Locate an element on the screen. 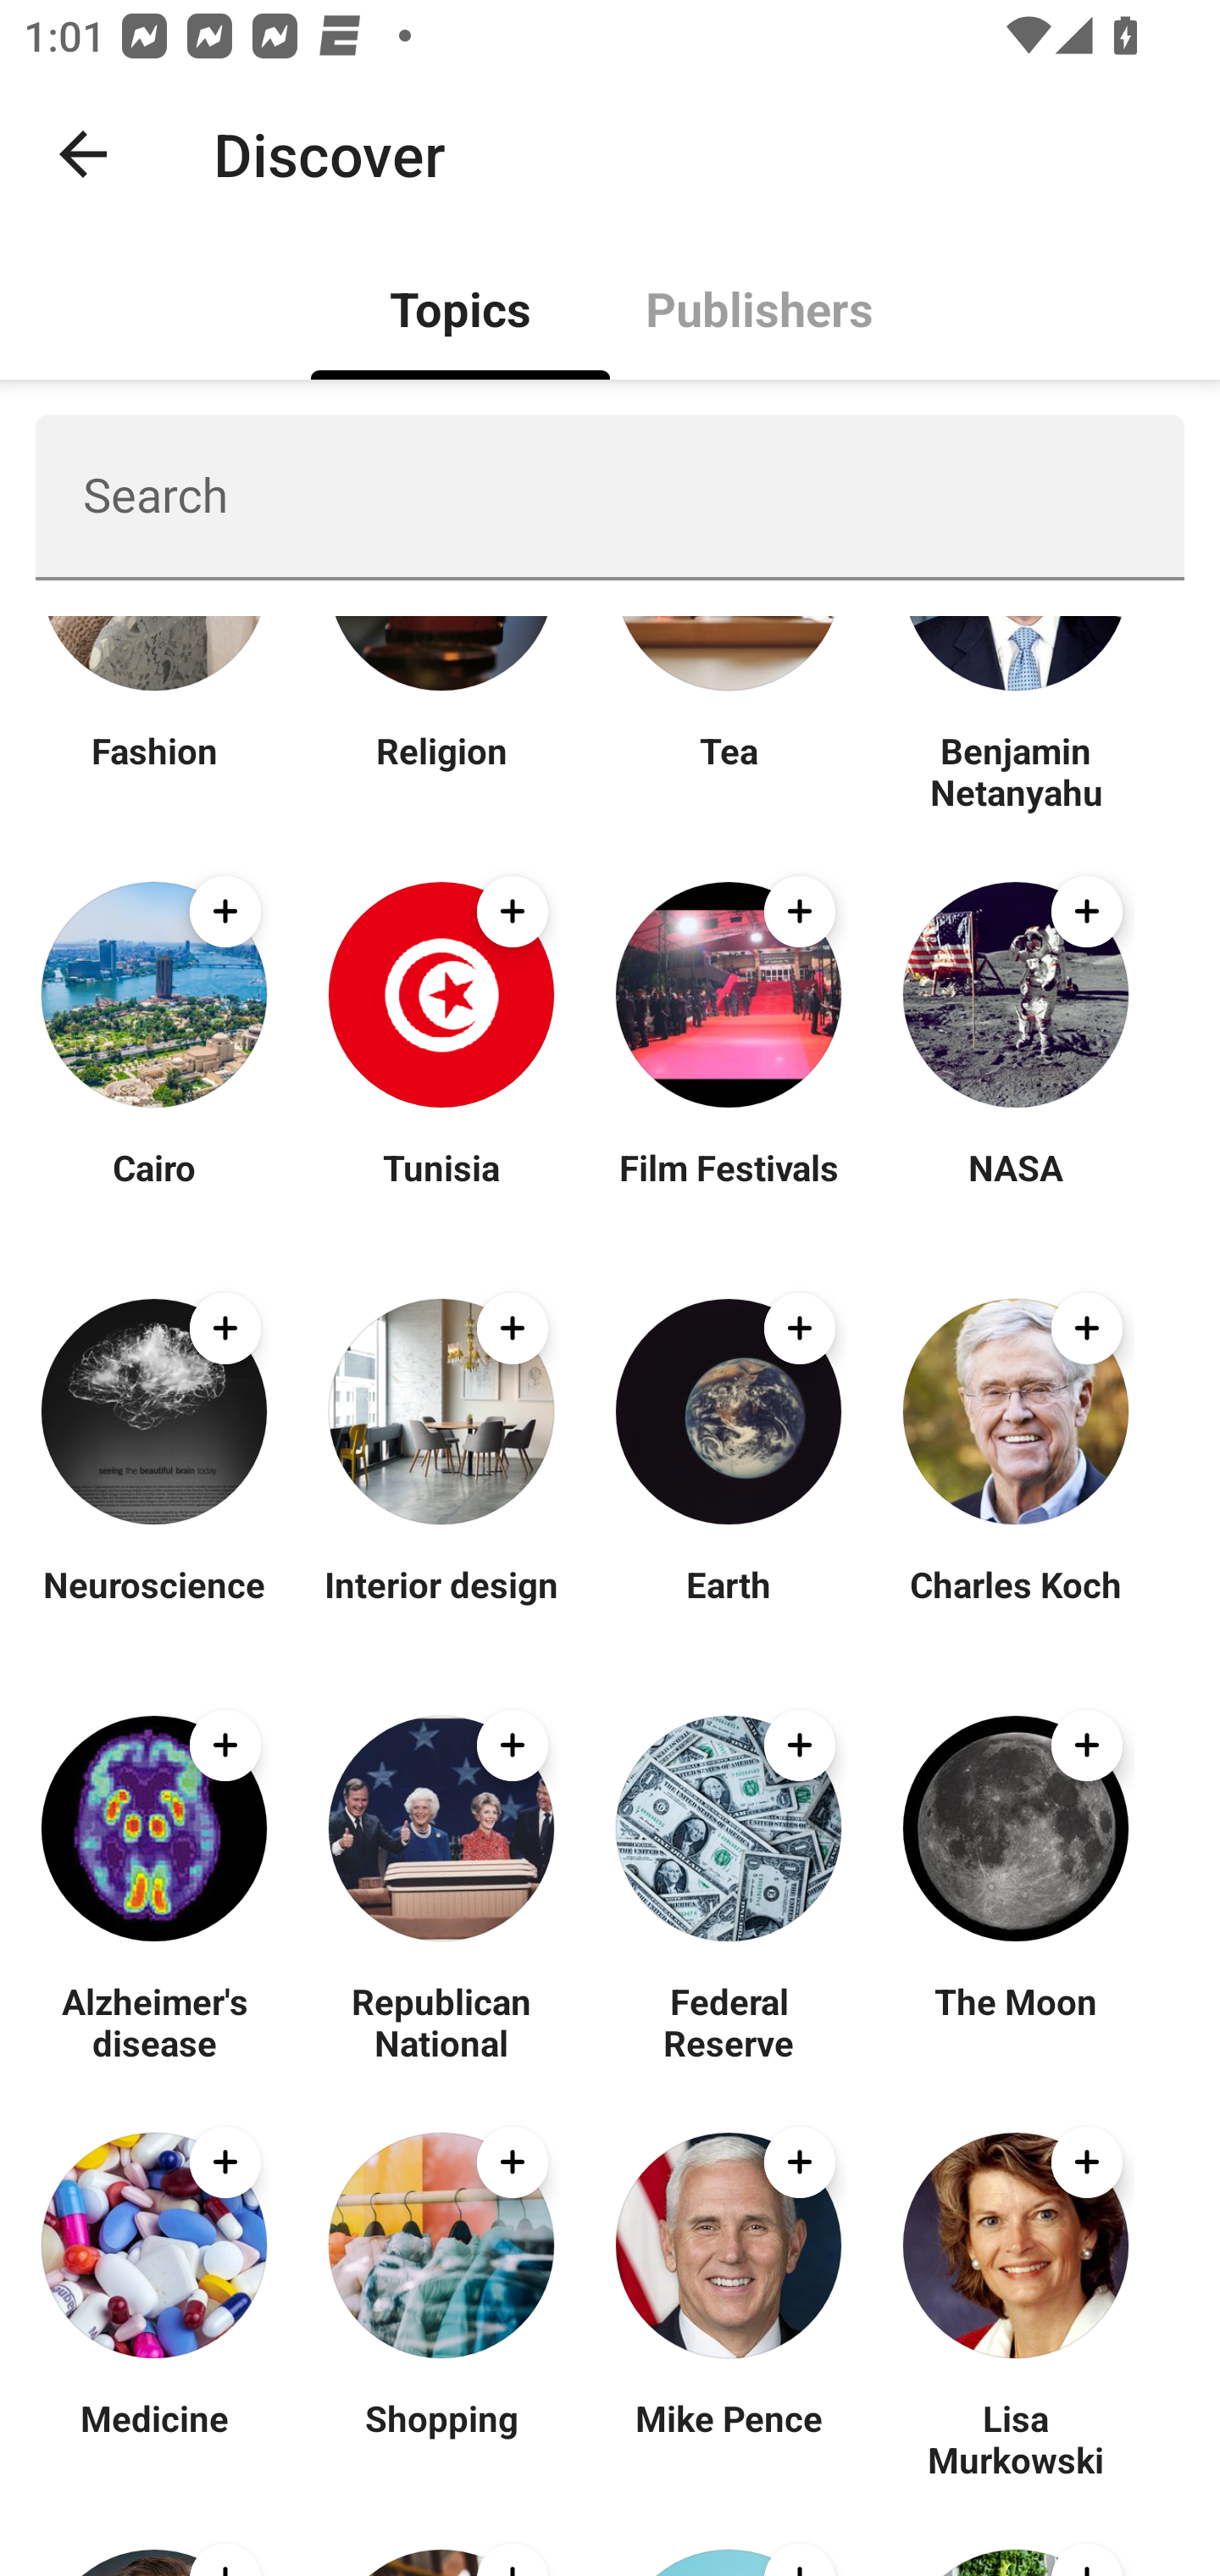  Interior design is located at coordinates (441, 1605).